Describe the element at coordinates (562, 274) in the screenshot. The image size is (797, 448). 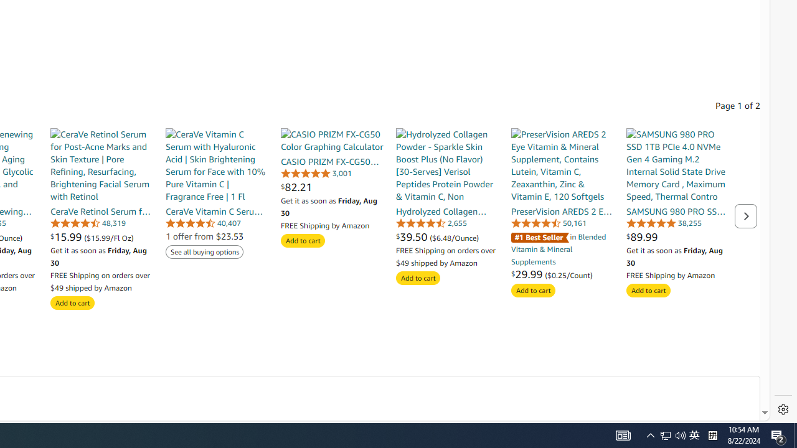
I see `Class: a-link-normal a-text-normal` at that location.